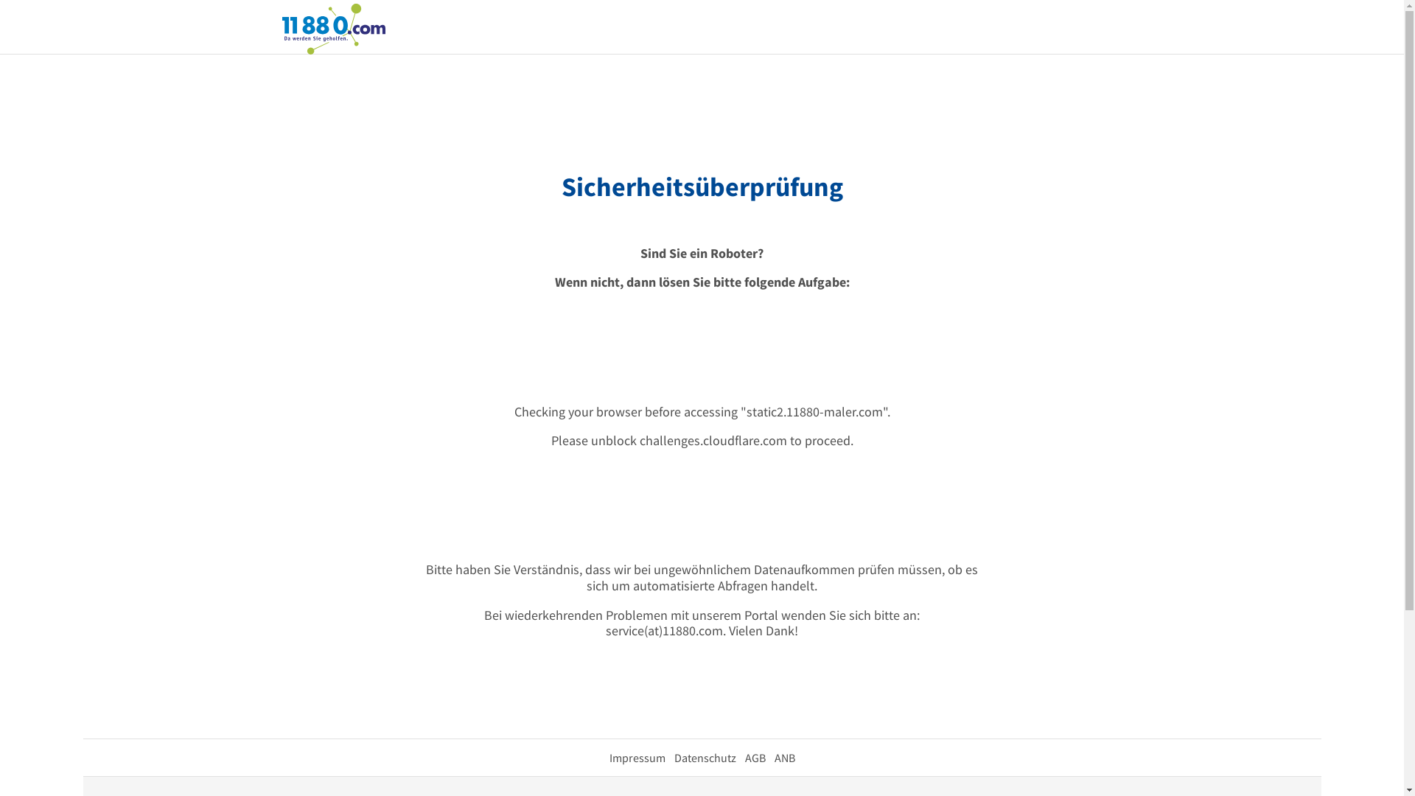  What do you see at coordinates (333, 28) in the screenshot?
I see `11880.com` at bounding box center [333, 28].